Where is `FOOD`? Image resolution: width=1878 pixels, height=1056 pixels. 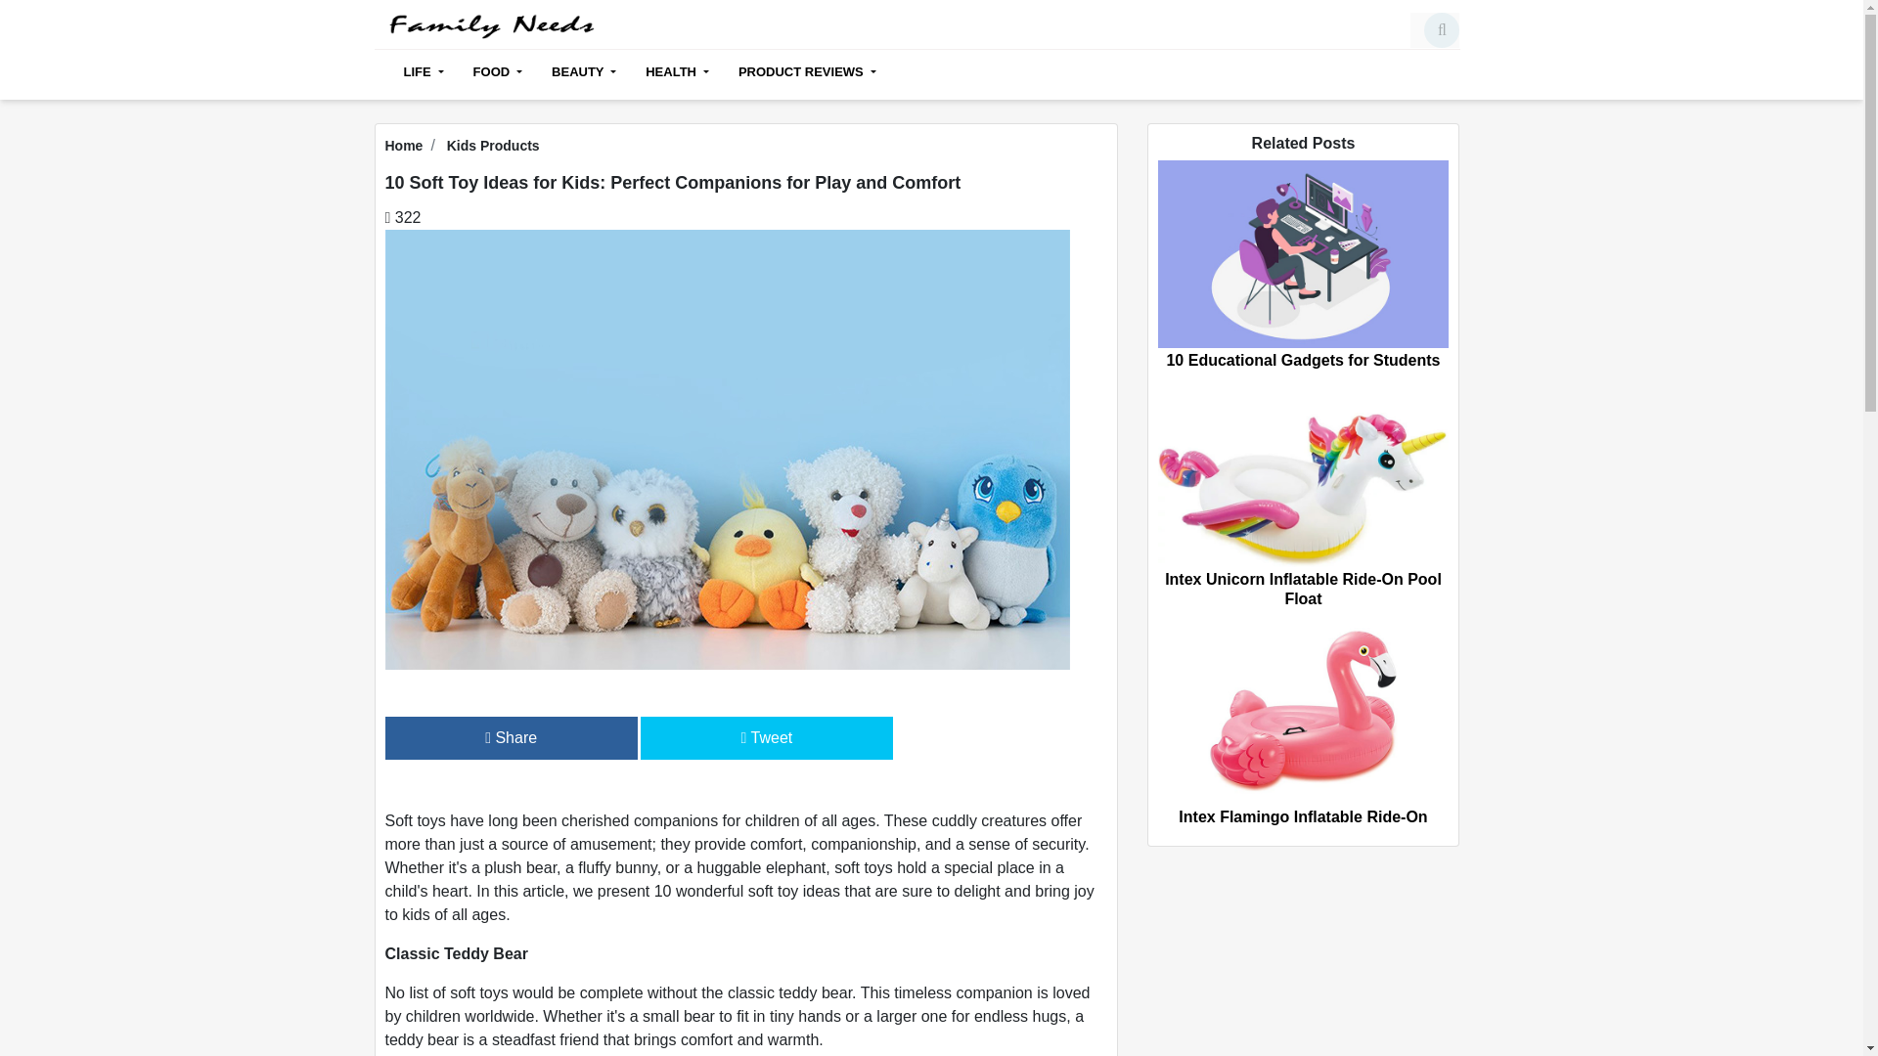 FOOD is located at coordinates (497, 72).